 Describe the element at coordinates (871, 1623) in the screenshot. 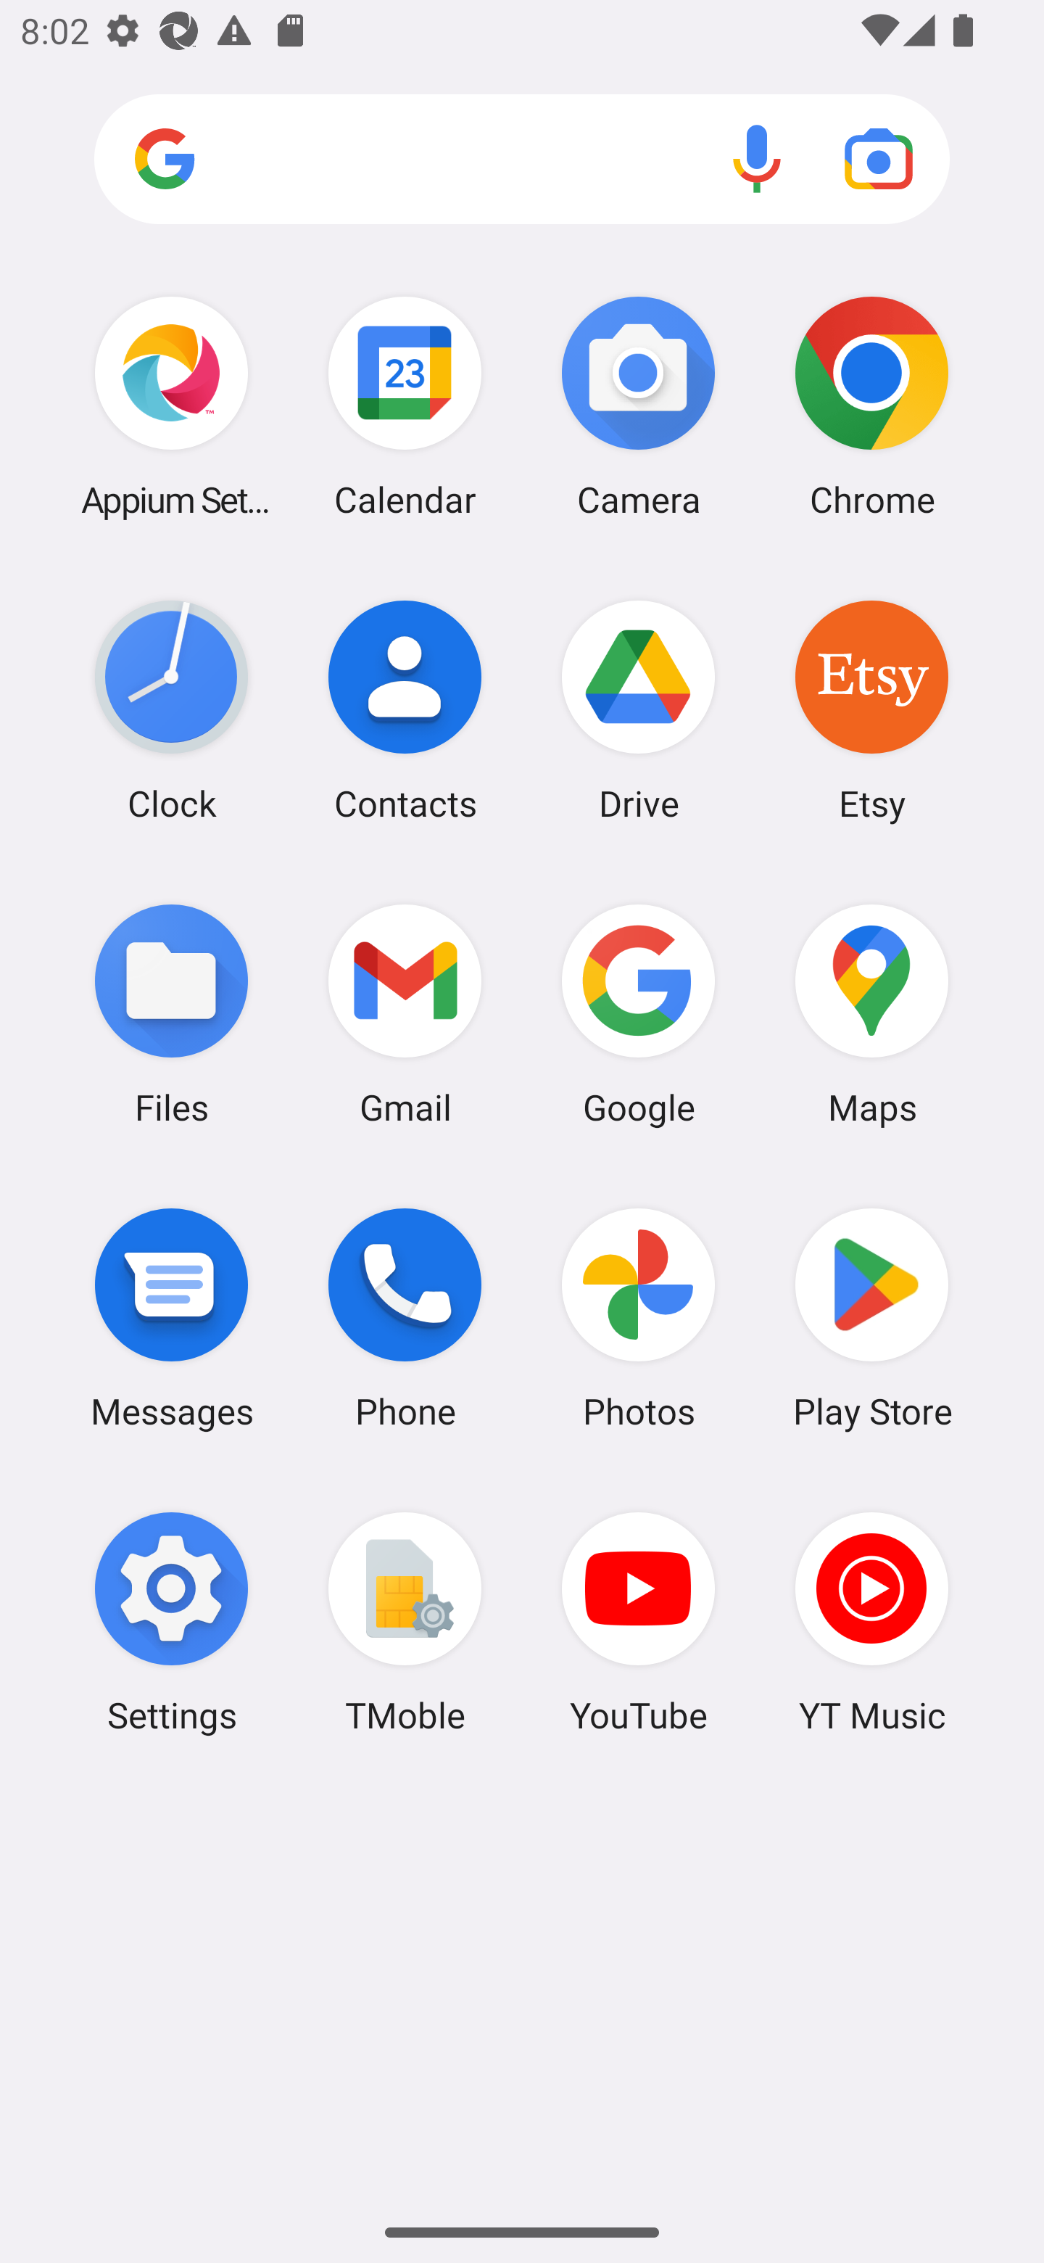

I see `YT Music` at that location.